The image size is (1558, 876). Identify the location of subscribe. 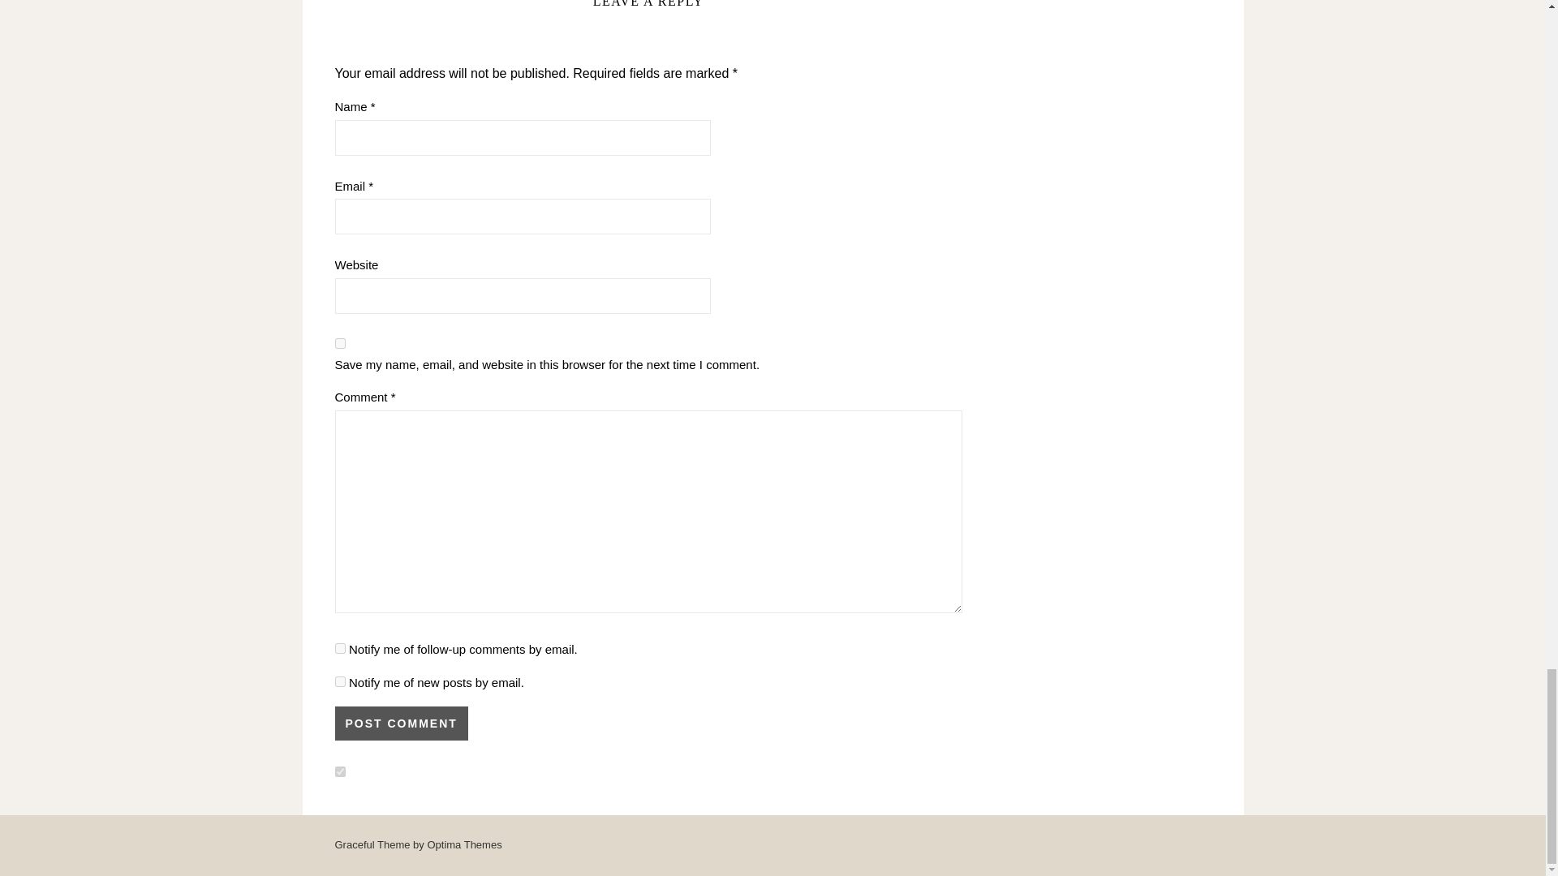
(339, 681).